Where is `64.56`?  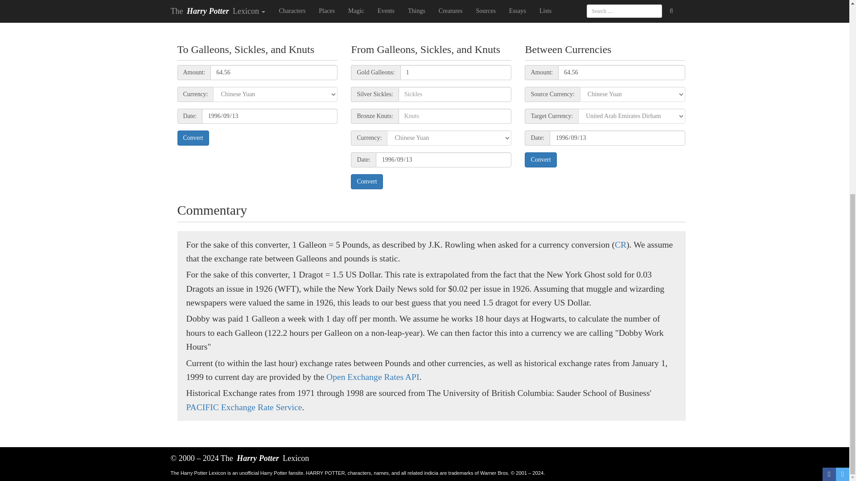 64.56 is located at coordinates (274, 72).